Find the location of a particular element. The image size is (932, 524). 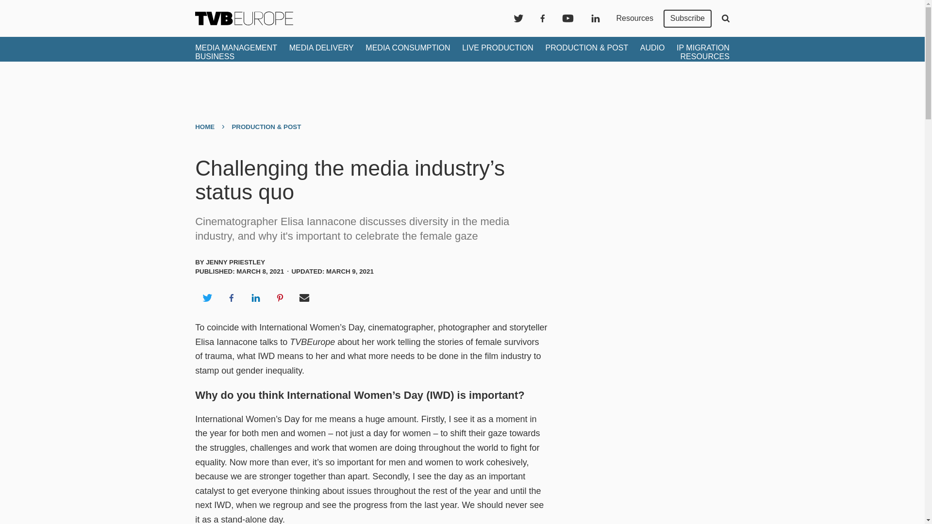

Share on Twitter is located at coordinates (207, 298).